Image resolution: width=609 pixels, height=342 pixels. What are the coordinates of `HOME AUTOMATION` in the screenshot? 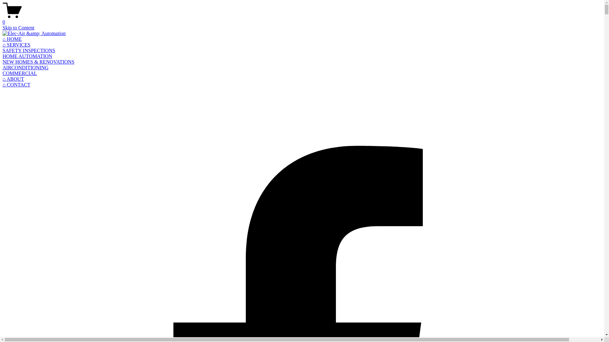 It's located at (27, 56).